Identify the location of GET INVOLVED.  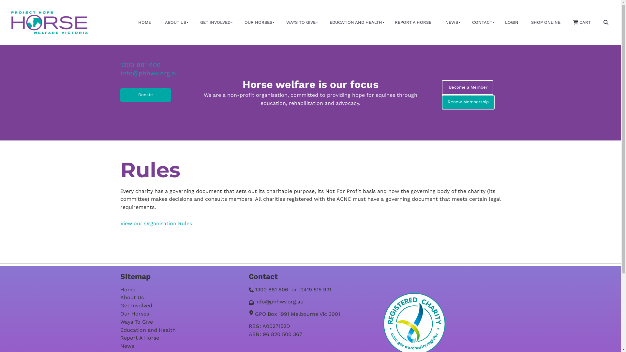
(215, 23).